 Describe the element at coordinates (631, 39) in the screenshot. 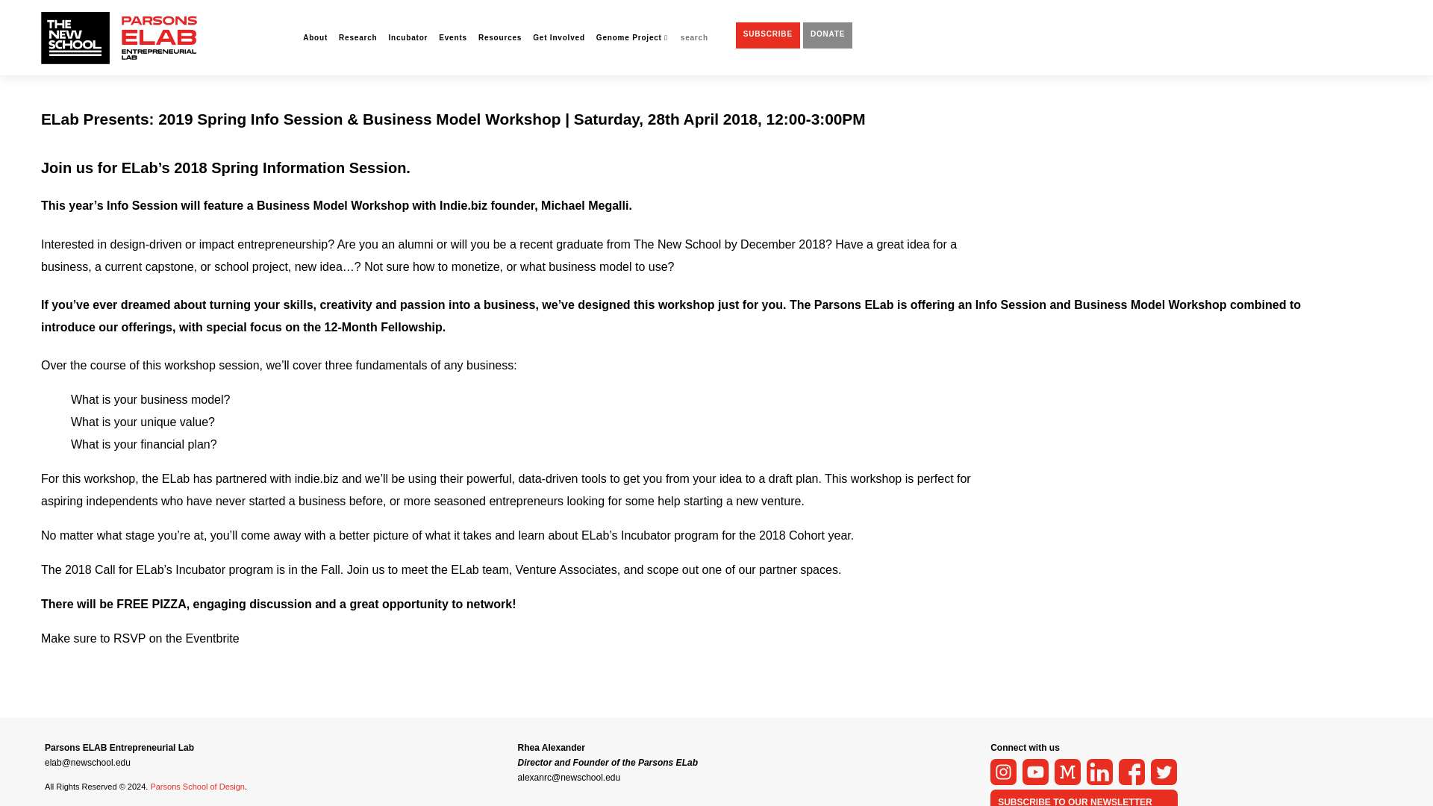

I see `Genome Project` at that location.